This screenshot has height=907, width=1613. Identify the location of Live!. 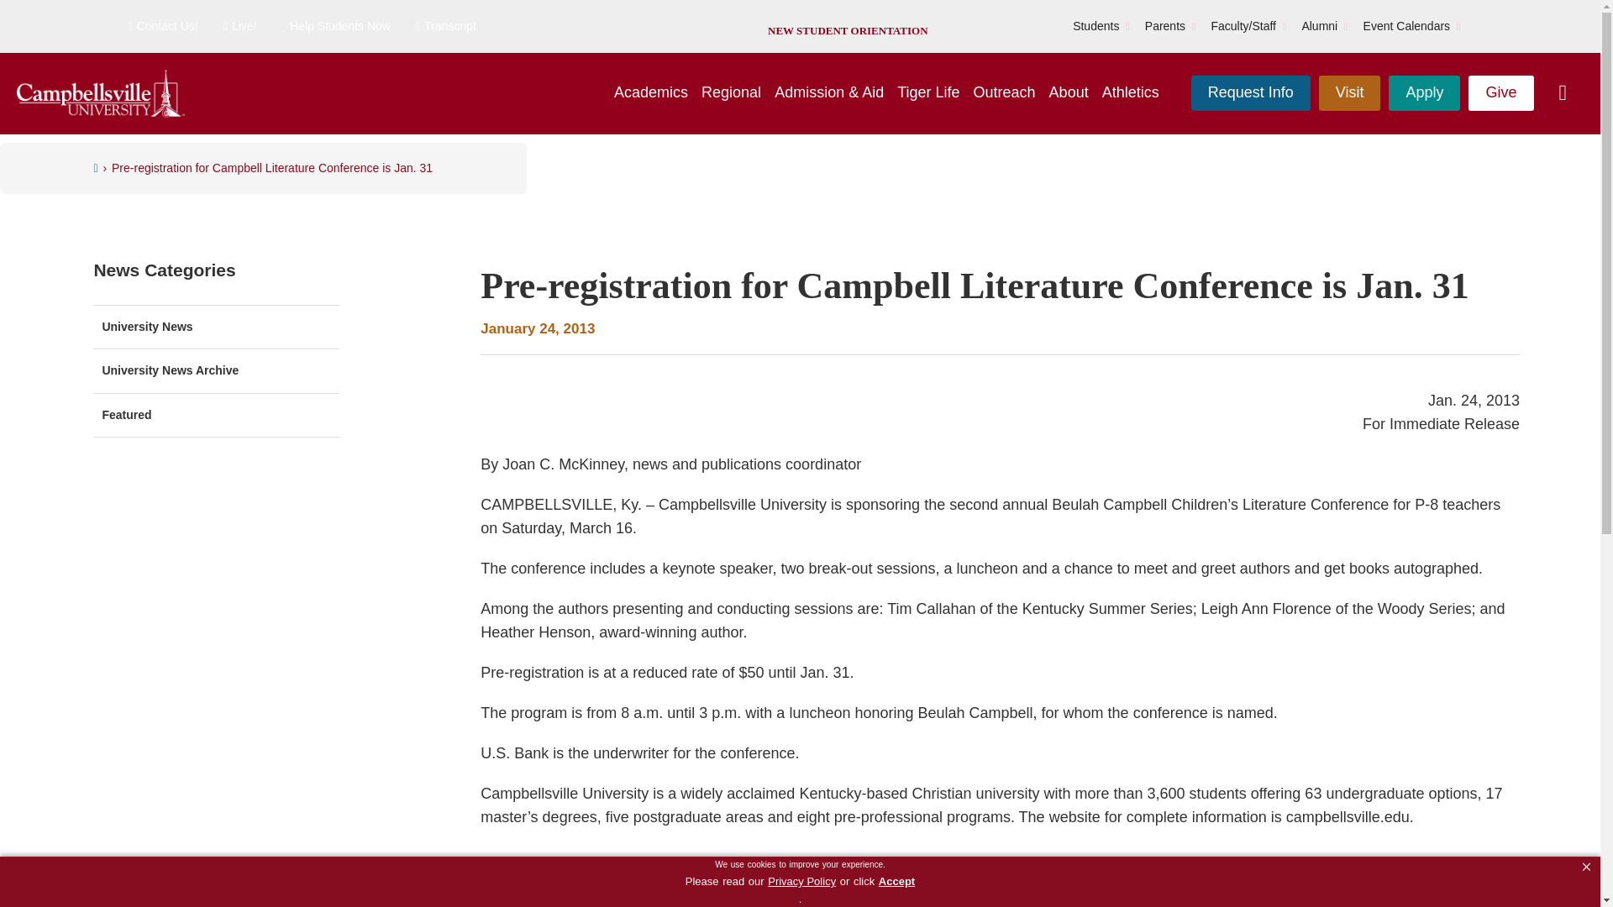
(240, 27).